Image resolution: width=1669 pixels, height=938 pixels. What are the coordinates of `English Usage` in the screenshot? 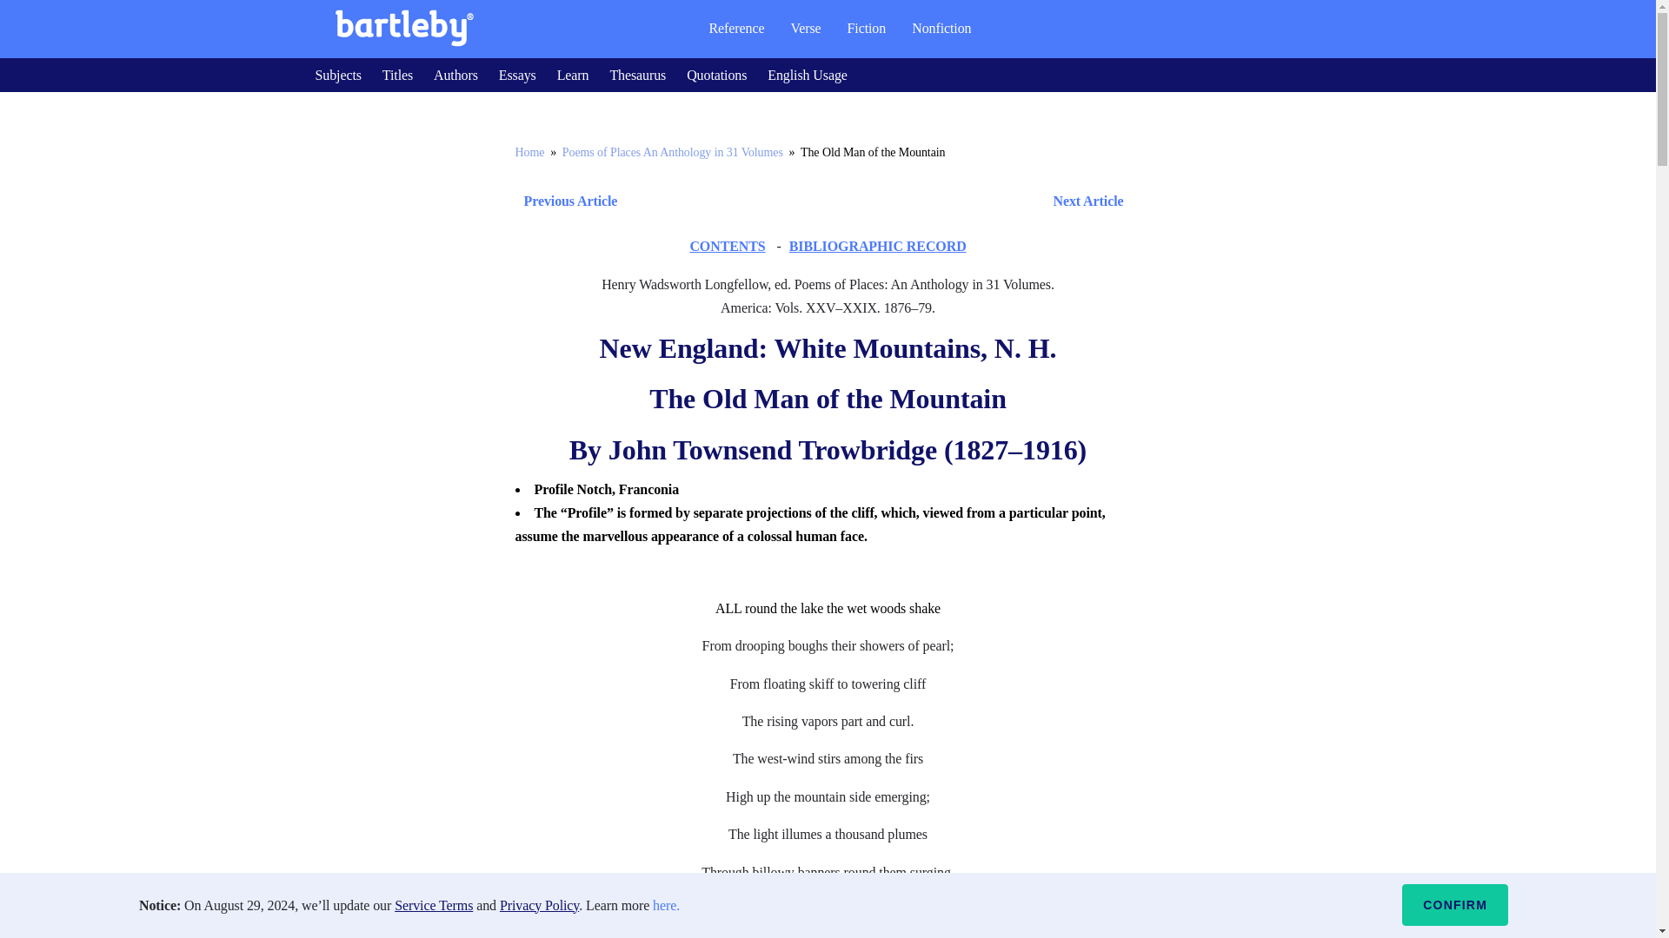 It's located at (808, 75).